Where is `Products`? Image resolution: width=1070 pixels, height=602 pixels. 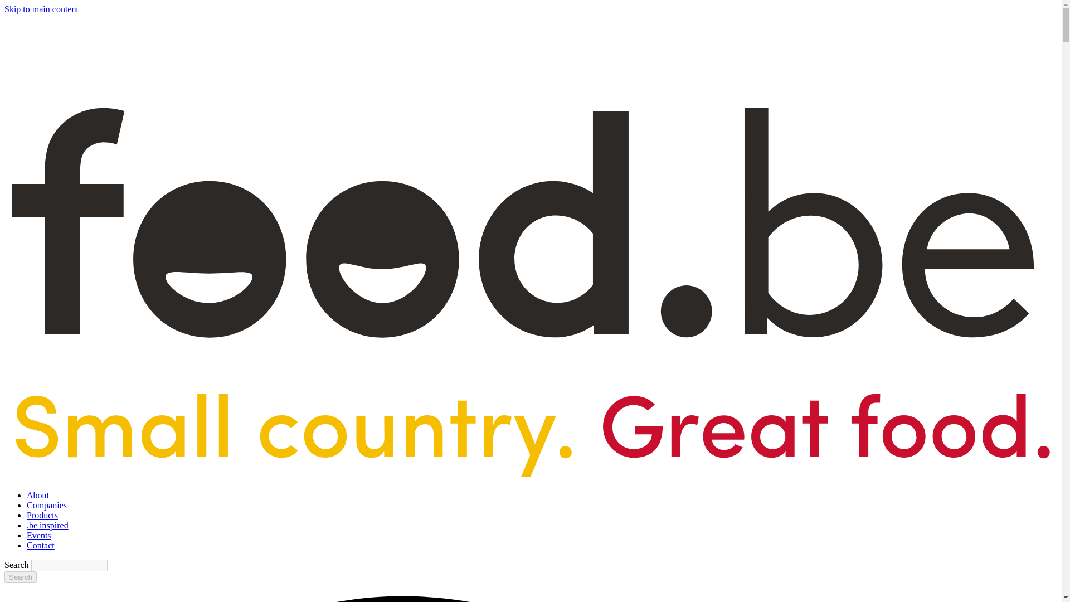
Products is located at coordinates (42, 515).